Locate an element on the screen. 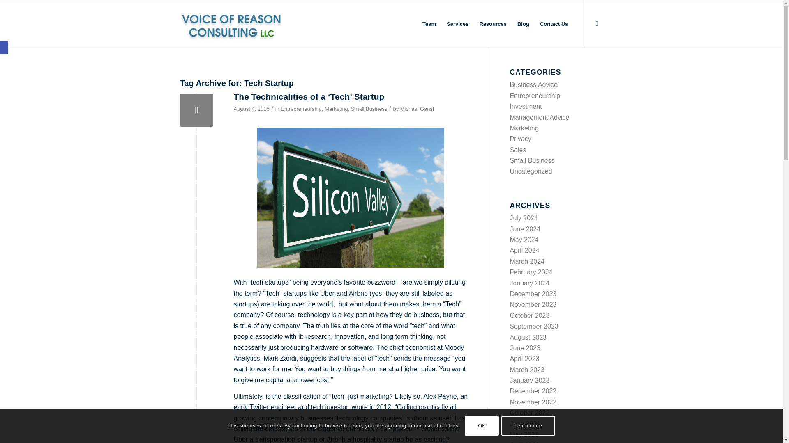 This screenshot has width=789, height=443. Entrepreneurship is located at coordinates (535, 95).